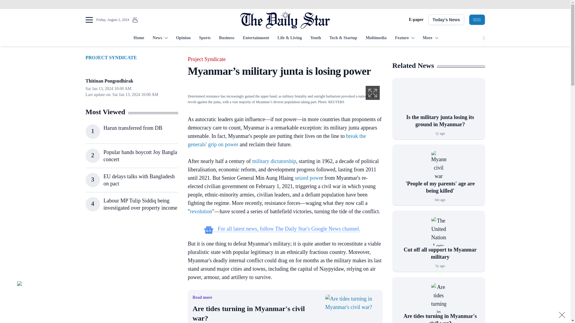 This screenshot has height=323, width=575. I want to click on Multimedia, so click(376, 38).